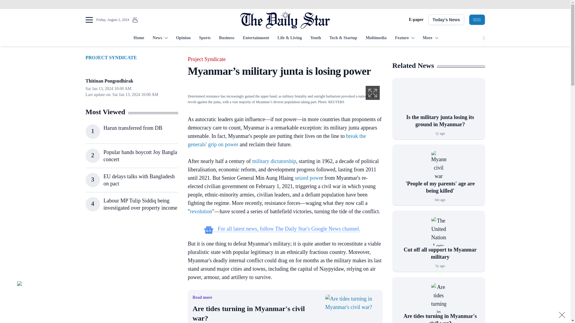 This screenshot has height=323, width=575. I want to click on Multimedia, so click(376, 38).